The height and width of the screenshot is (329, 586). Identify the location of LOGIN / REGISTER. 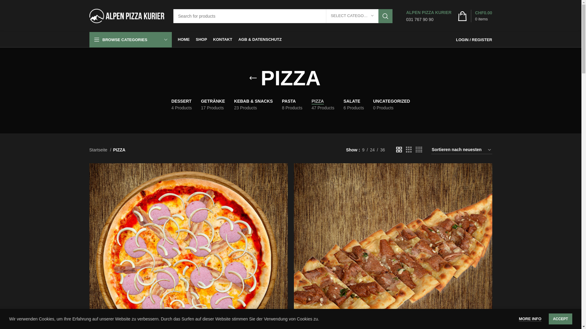
(474, 40).